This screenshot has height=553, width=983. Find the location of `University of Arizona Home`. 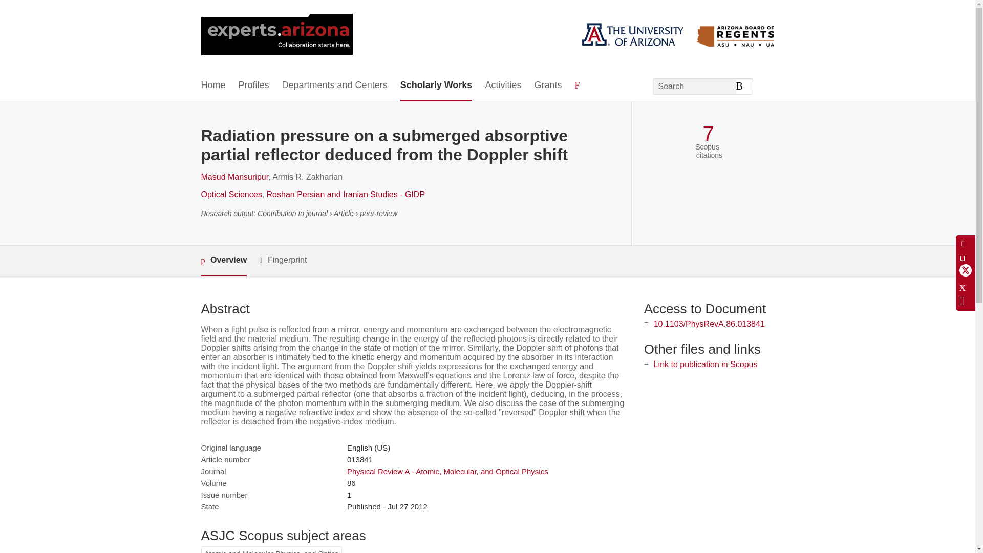

University of Arizona Home is located at coordinates (276, 35).